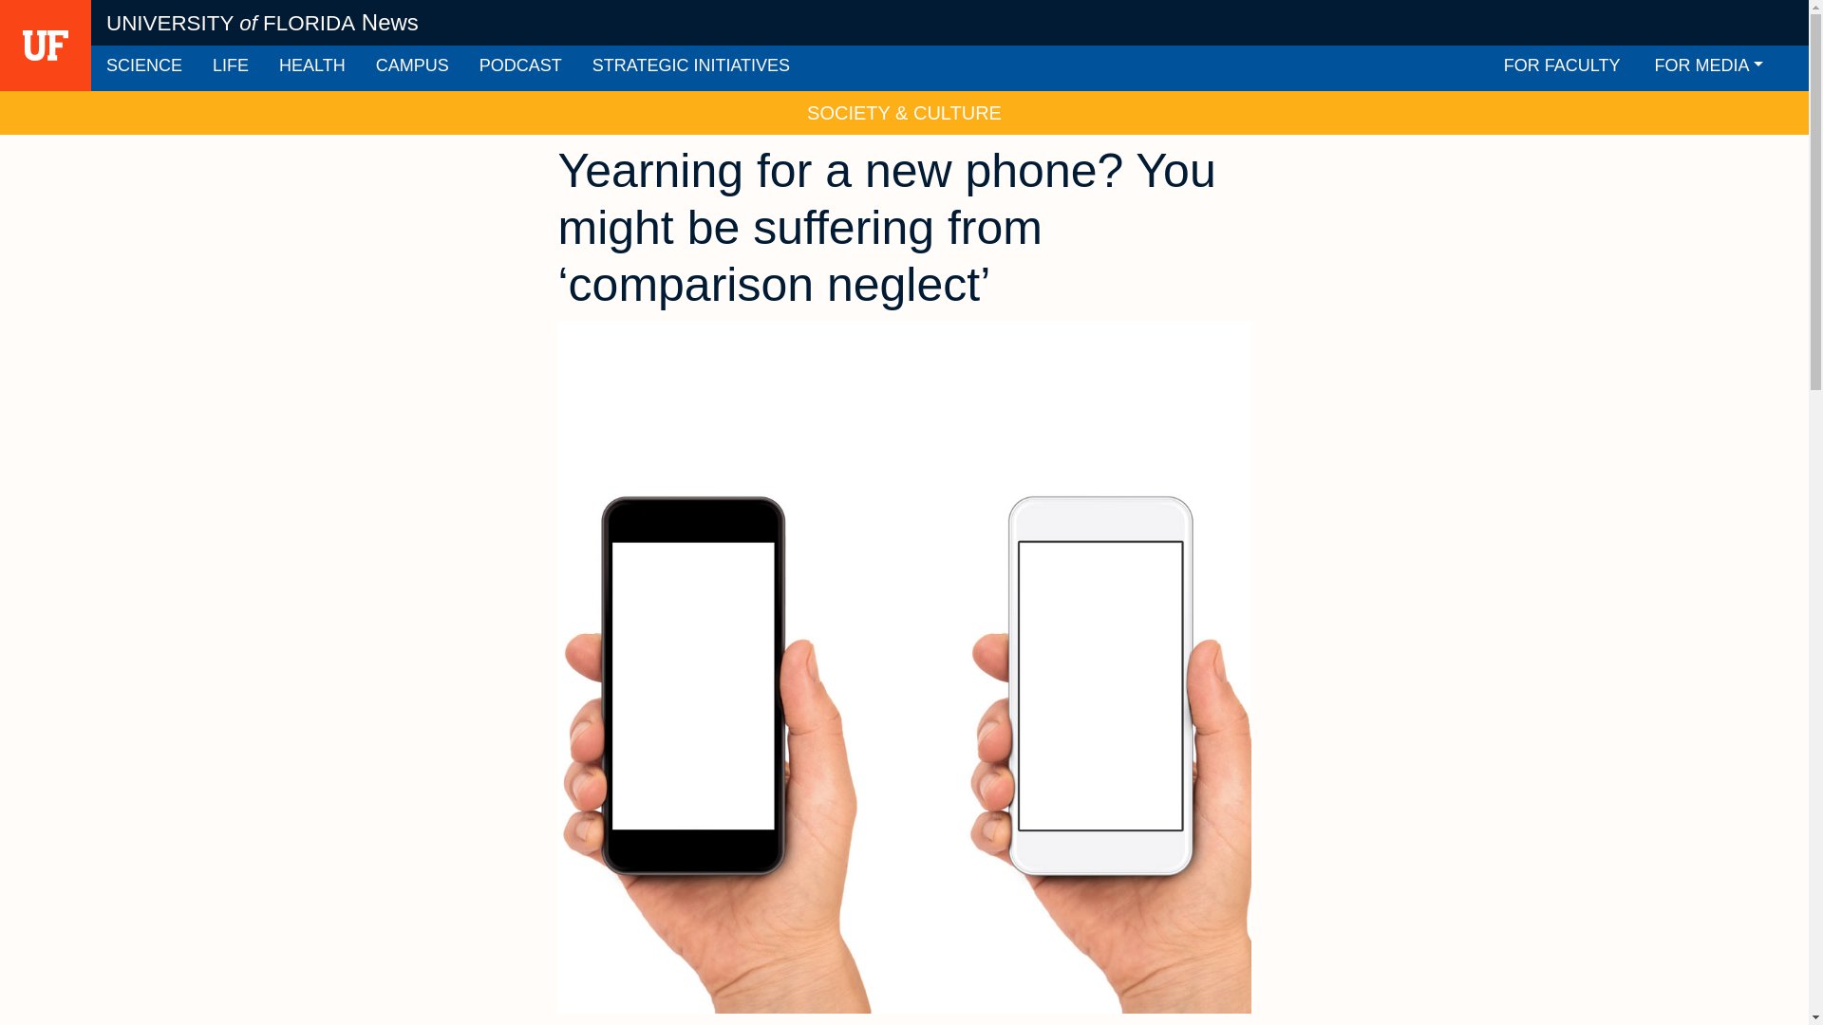  I want to click on LIFE, so click(230, 68).